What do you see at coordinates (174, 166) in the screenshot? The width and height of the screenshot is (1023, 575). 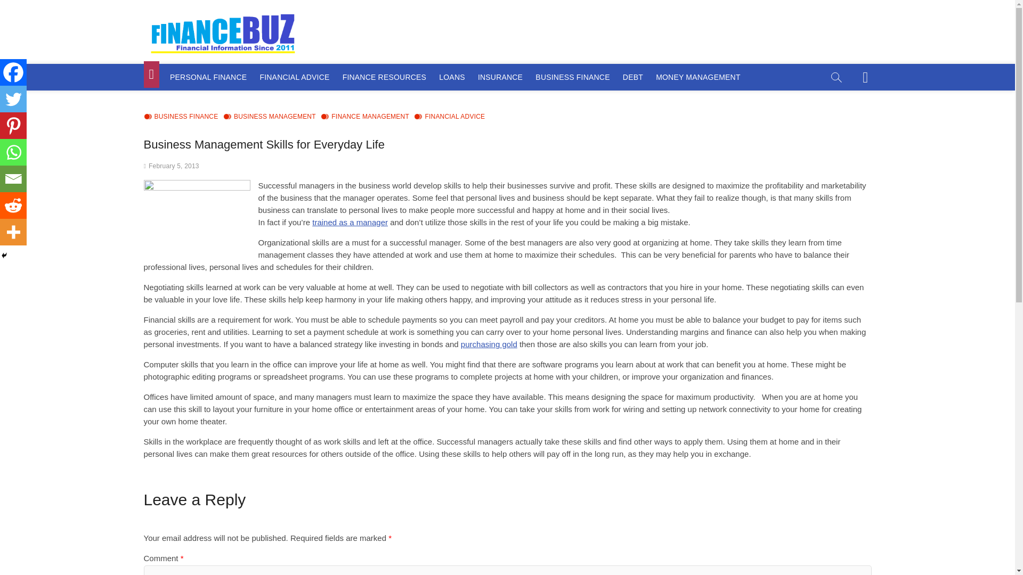 I see `February 5, 2013` at bounding box center [174, 166].